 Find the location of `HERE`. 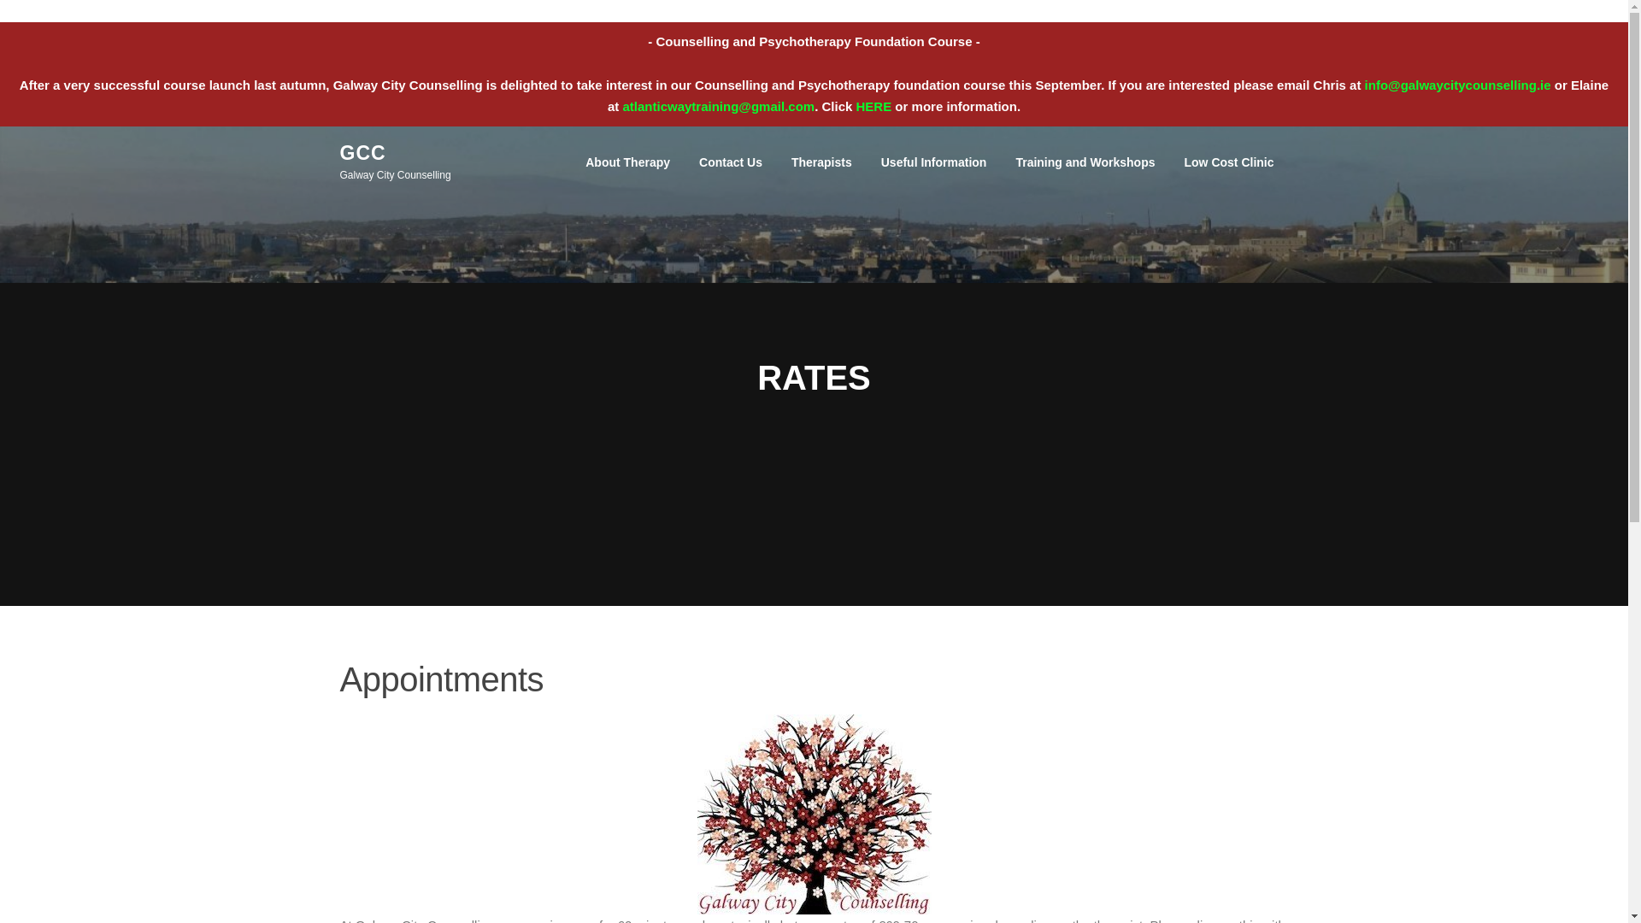

HERE is located at coordinates (874, 106).